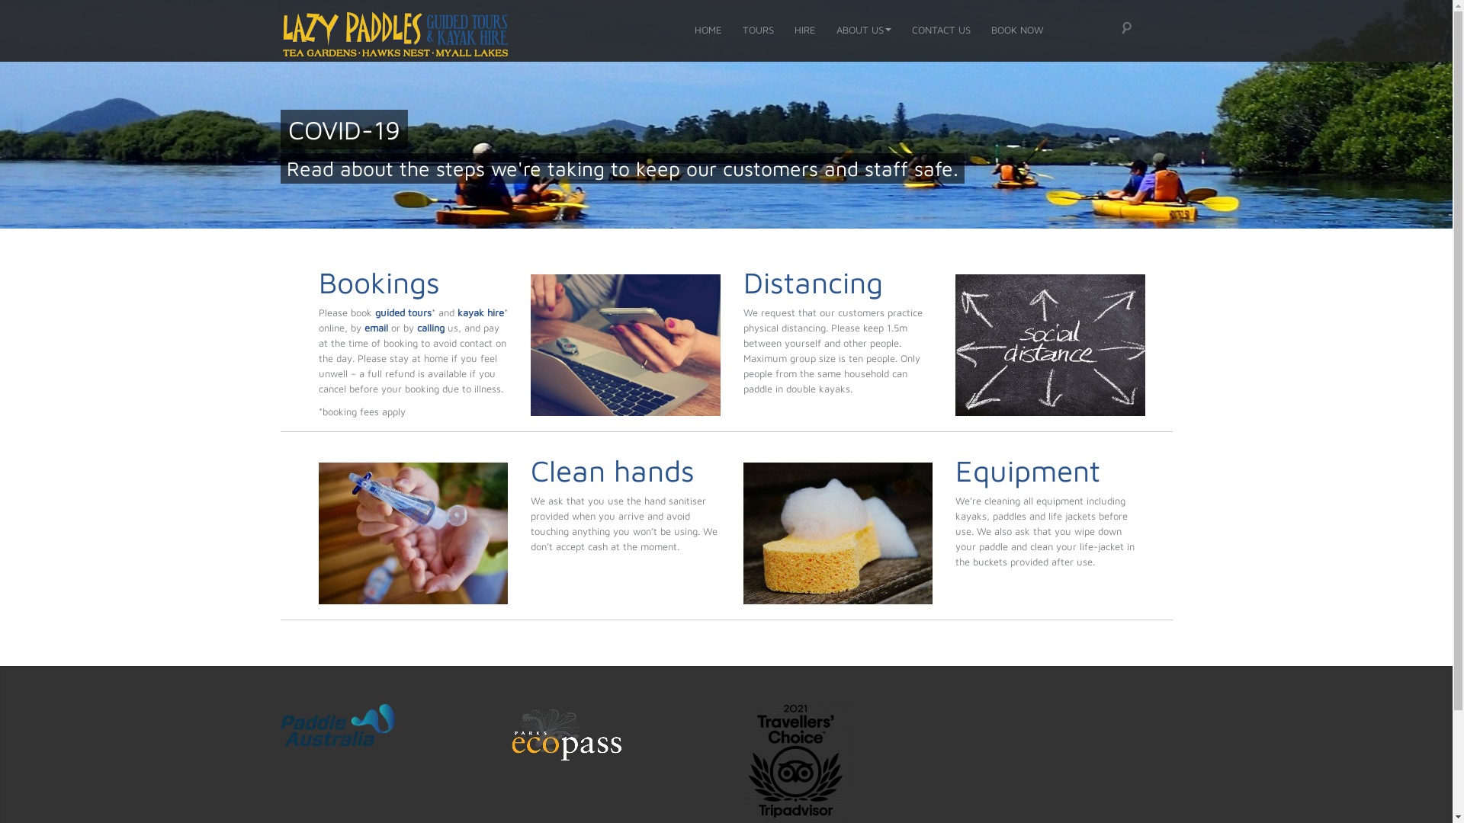 Image resolution: width=1464 pixels, height=823 pixels. Describe the element at coordinates (1017, 30) in the screenshot. I see `BOOK NOW` at that location.